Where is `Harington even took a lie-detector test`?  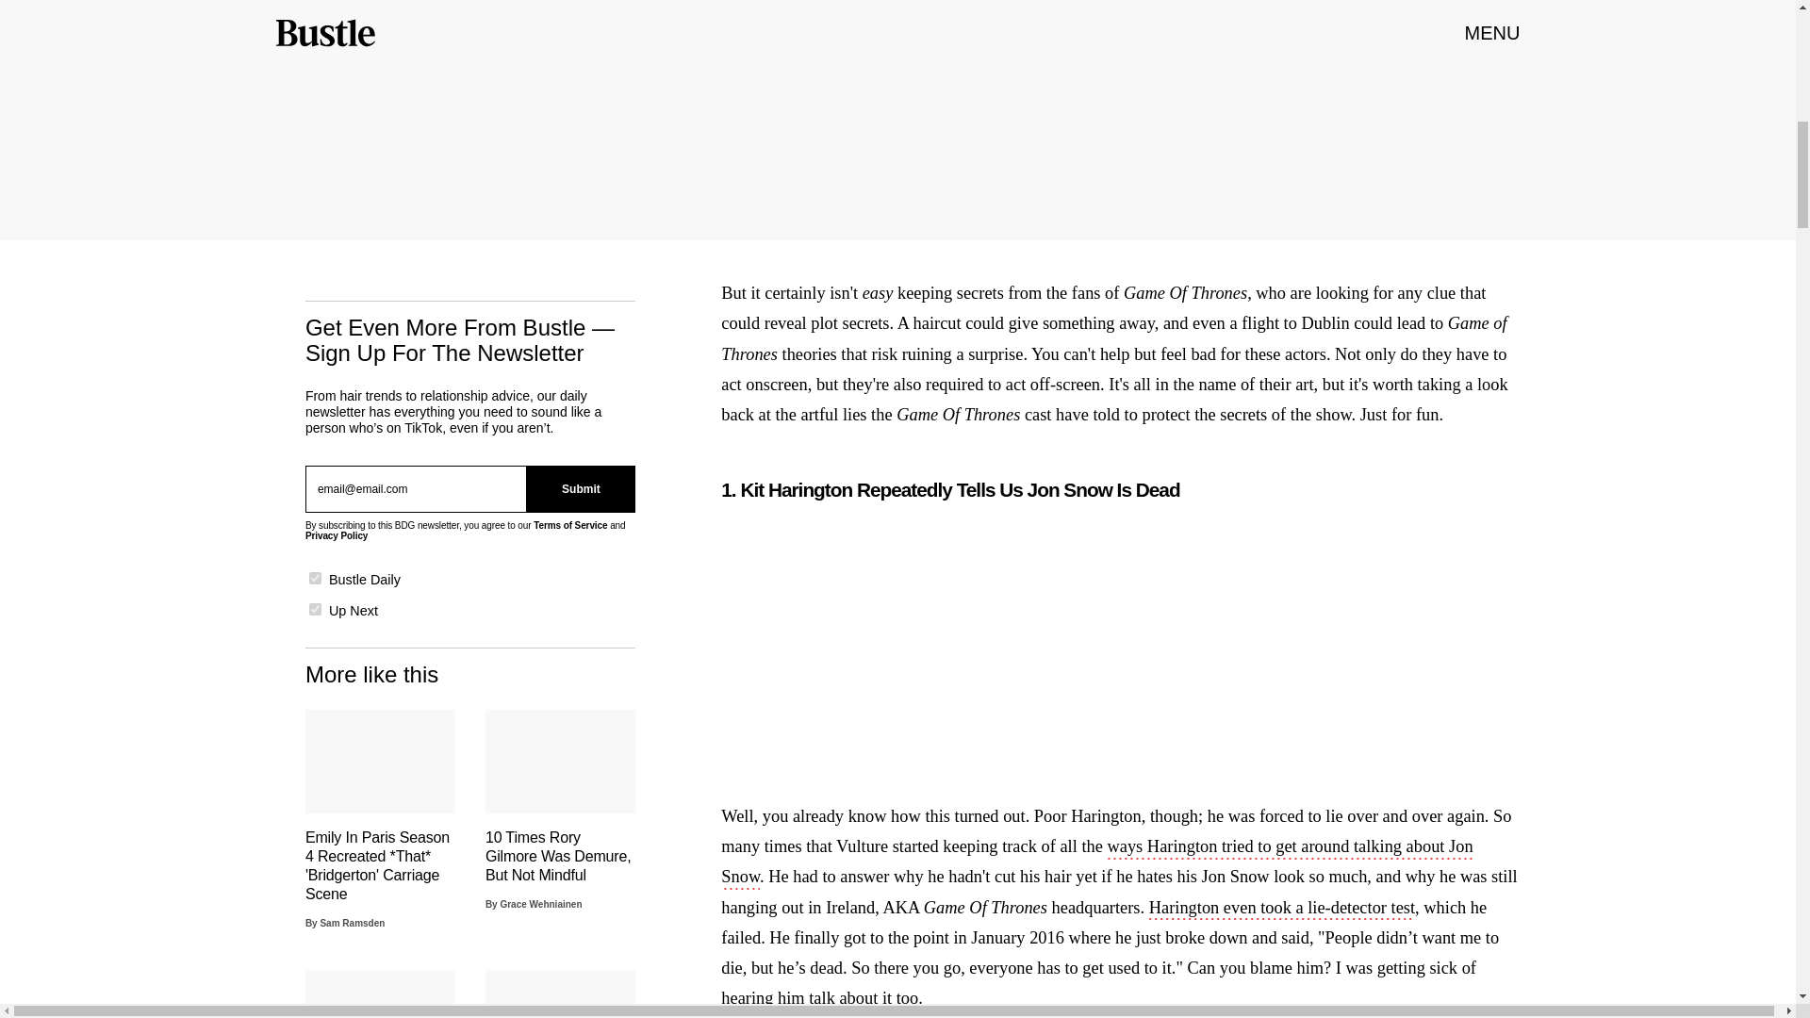
Harington even took a lie-detector test is located at coordinates (1282, 909).